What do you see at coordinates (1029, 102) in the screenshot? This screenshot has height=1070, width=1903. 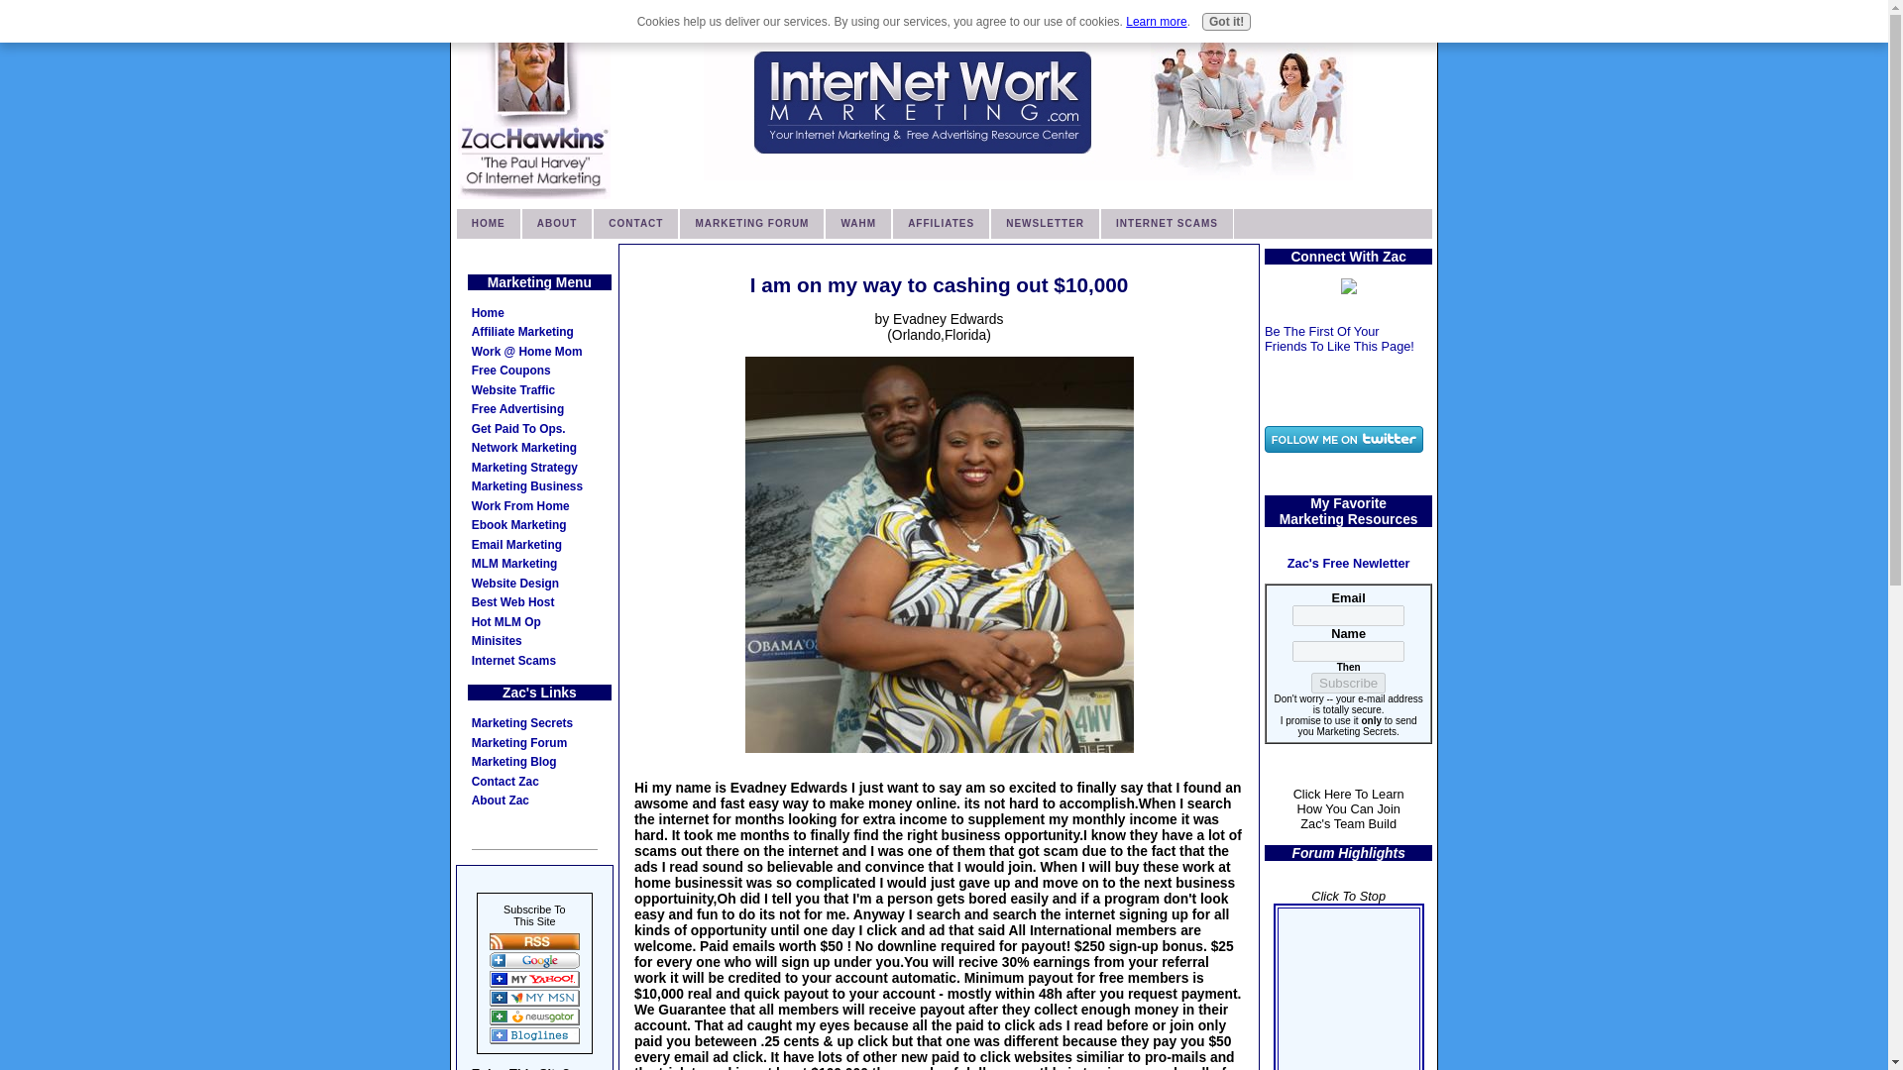 I see `internet marketing header` at bounding box center [1029, 102].